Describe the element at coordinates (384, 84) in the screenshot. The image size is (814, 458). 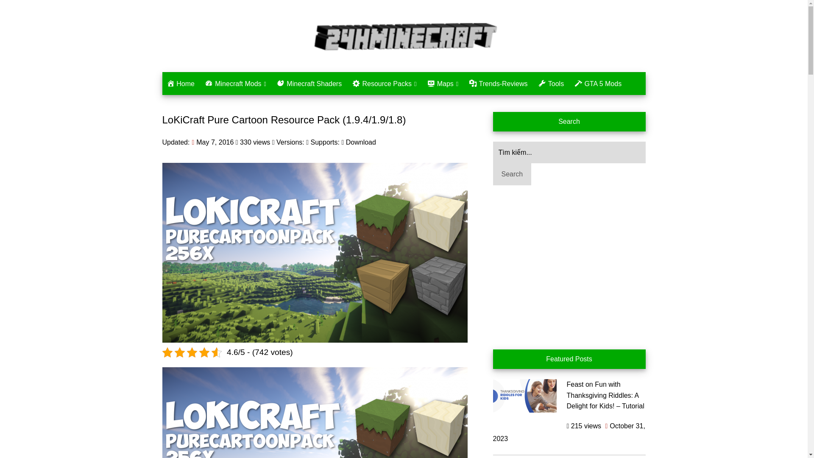
I see `Resource Packs` at that location.